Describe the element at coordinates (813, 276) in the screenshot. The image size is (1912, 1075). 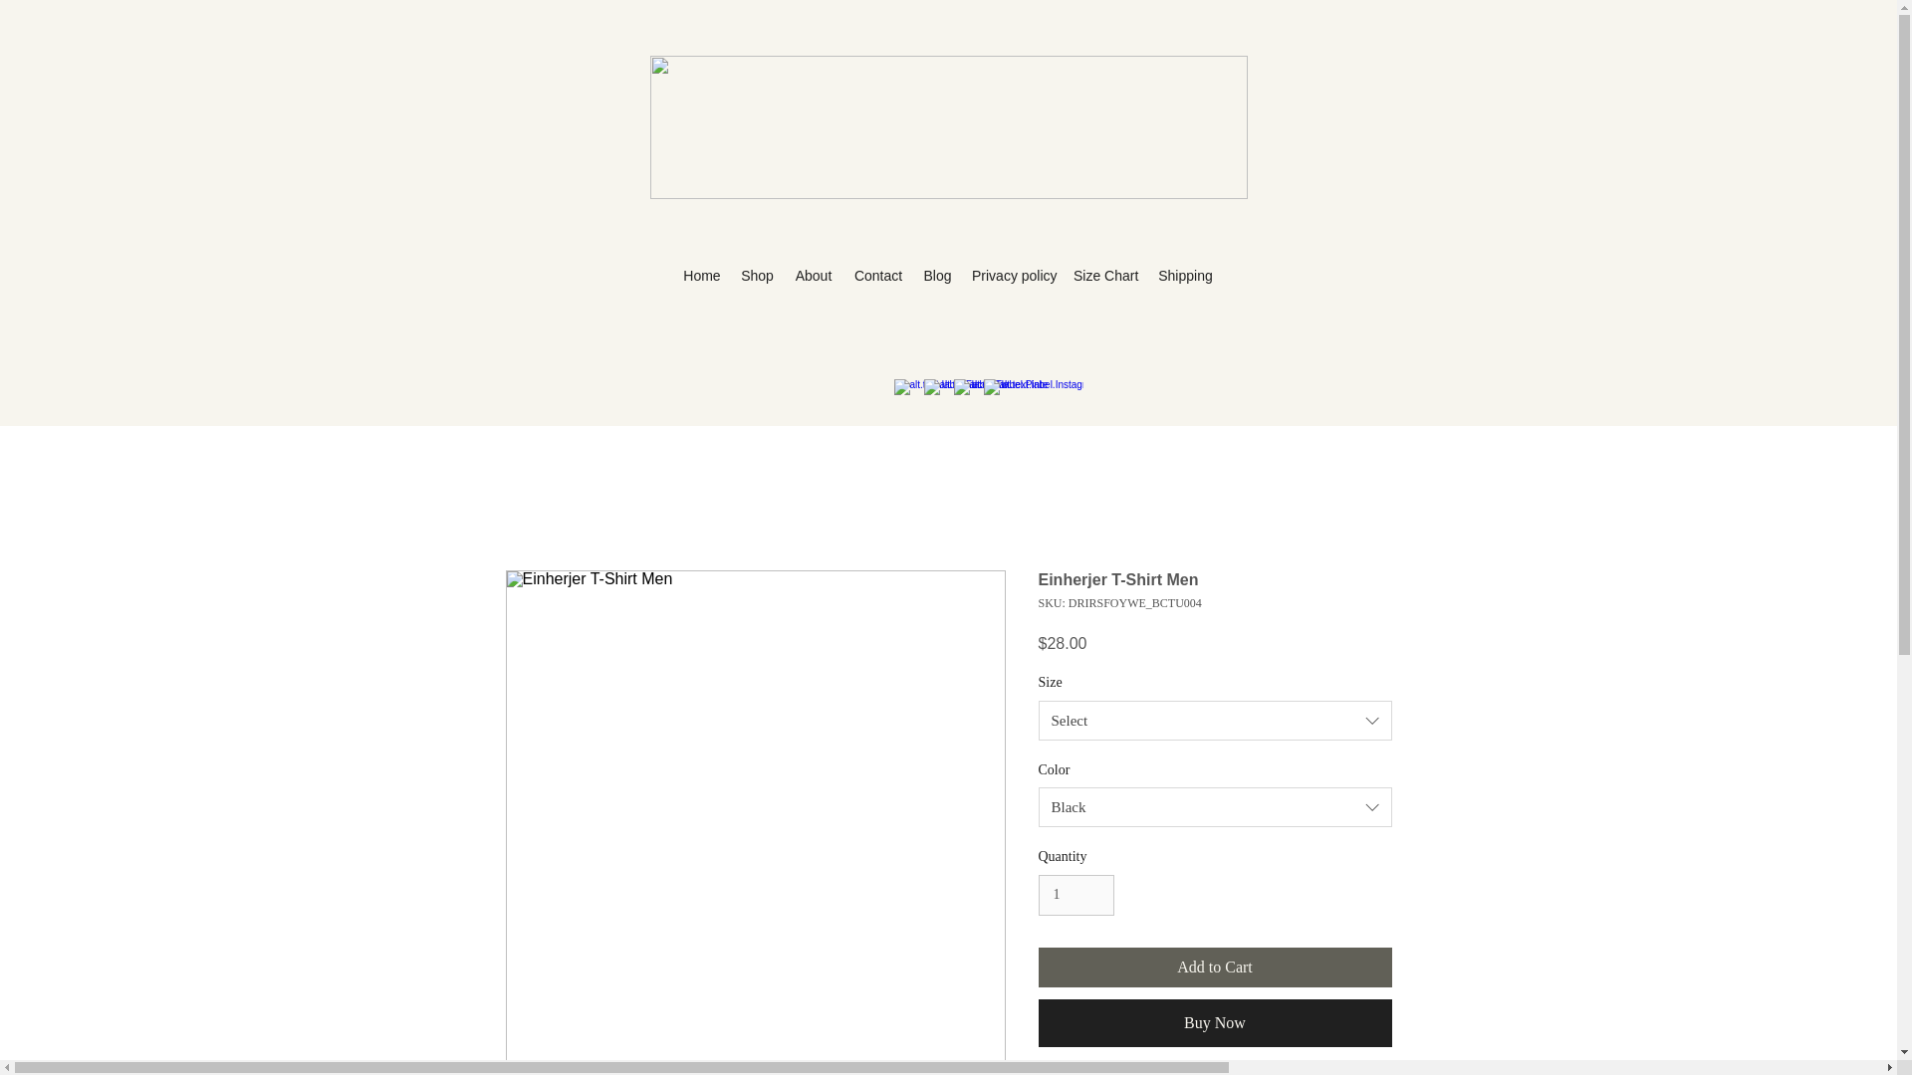
I see `About` at that location.